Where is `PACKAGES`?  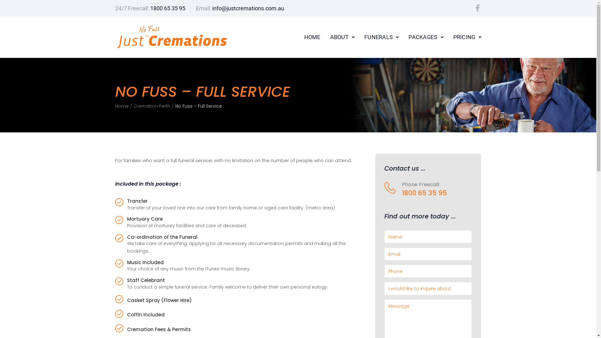 PACKAGES is located at coordinates (426, 37).